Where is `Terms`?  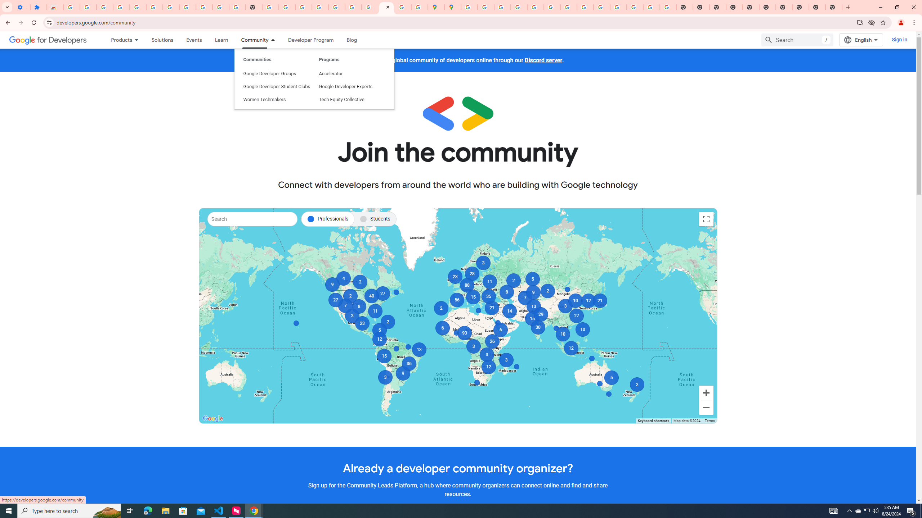 Terms is located at coordinates (710, 421).